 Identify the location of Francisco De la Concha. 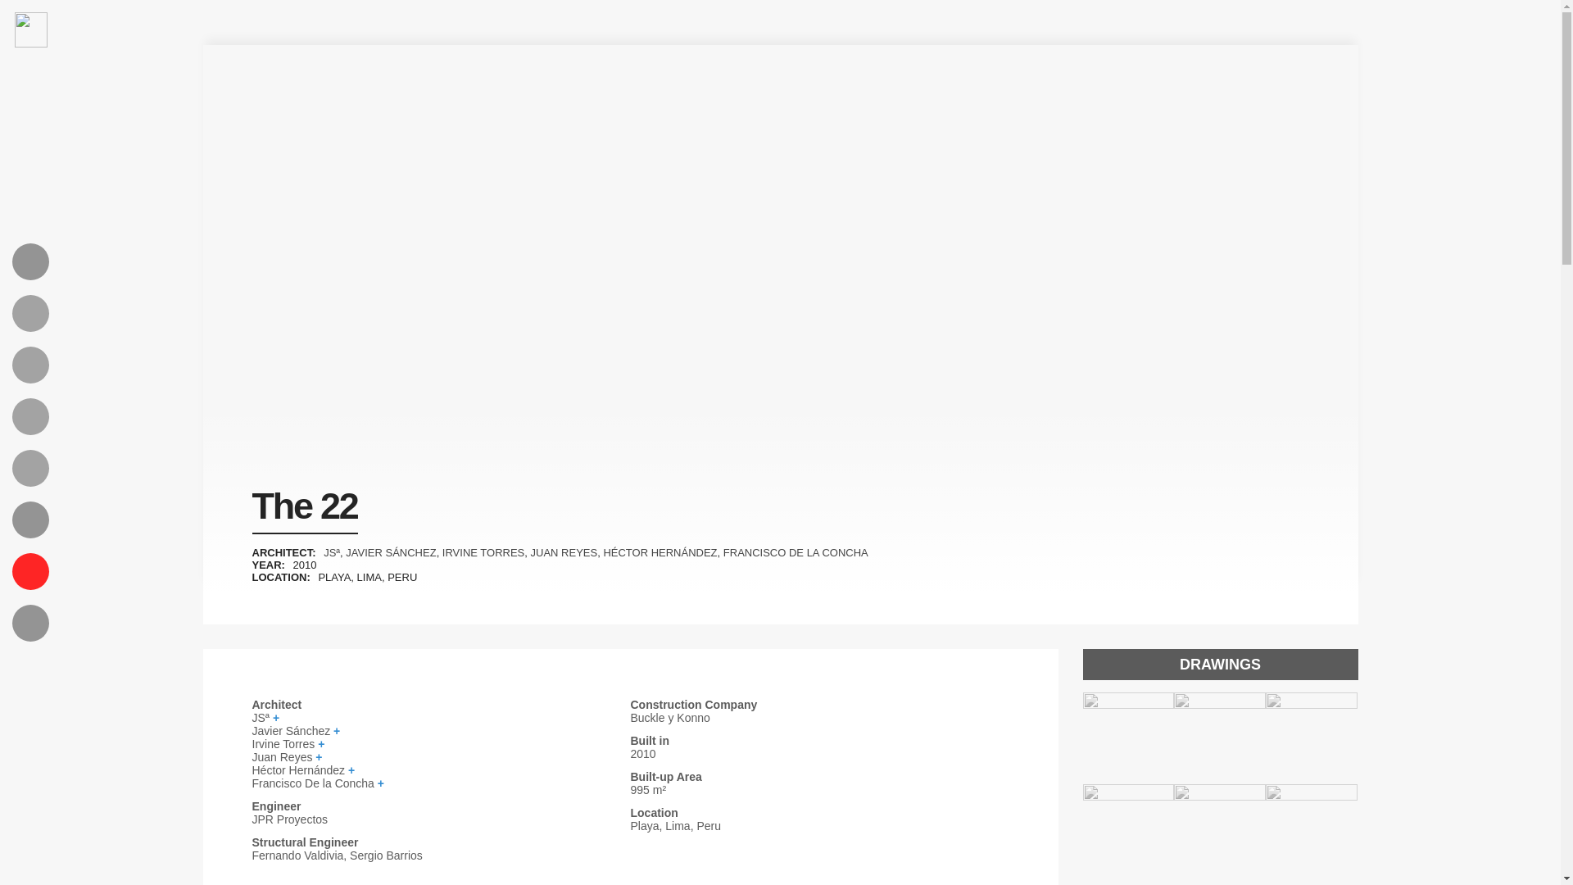
(441, 783).